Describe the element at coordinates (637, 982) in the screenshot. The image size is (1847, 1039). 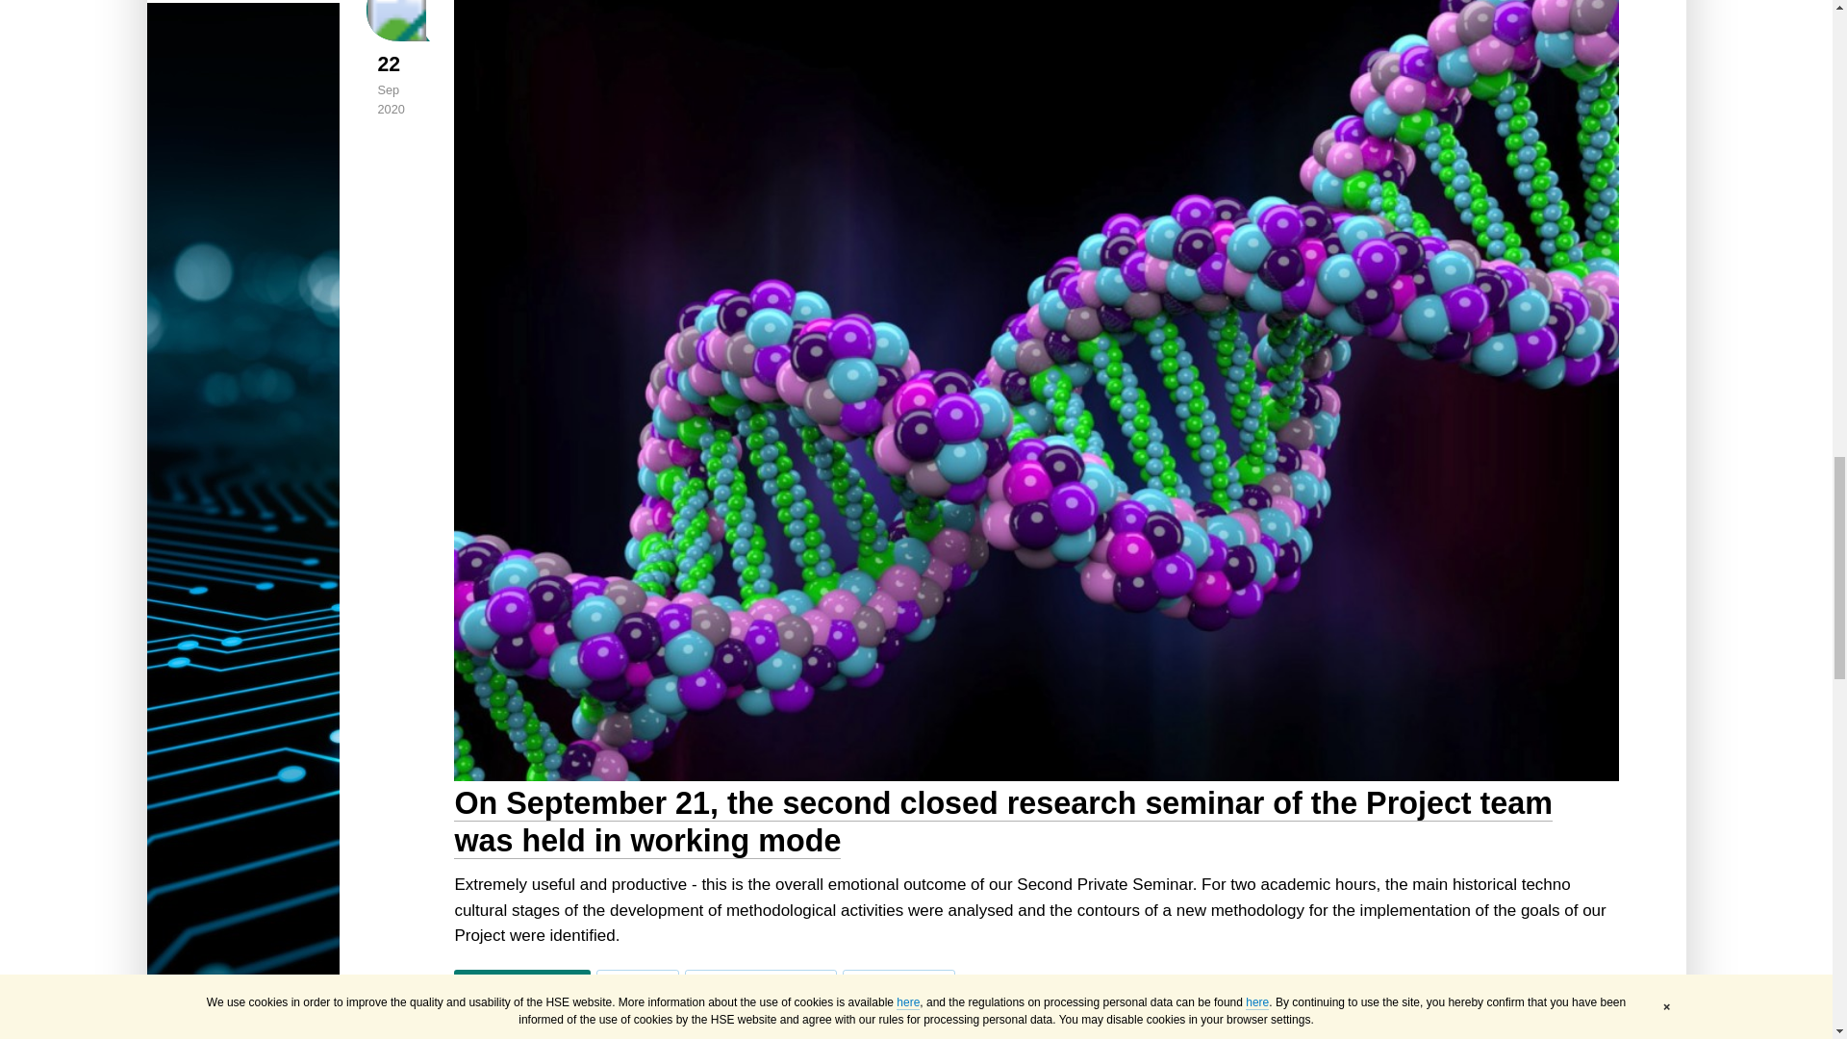
I see `new at HSE` at that location.